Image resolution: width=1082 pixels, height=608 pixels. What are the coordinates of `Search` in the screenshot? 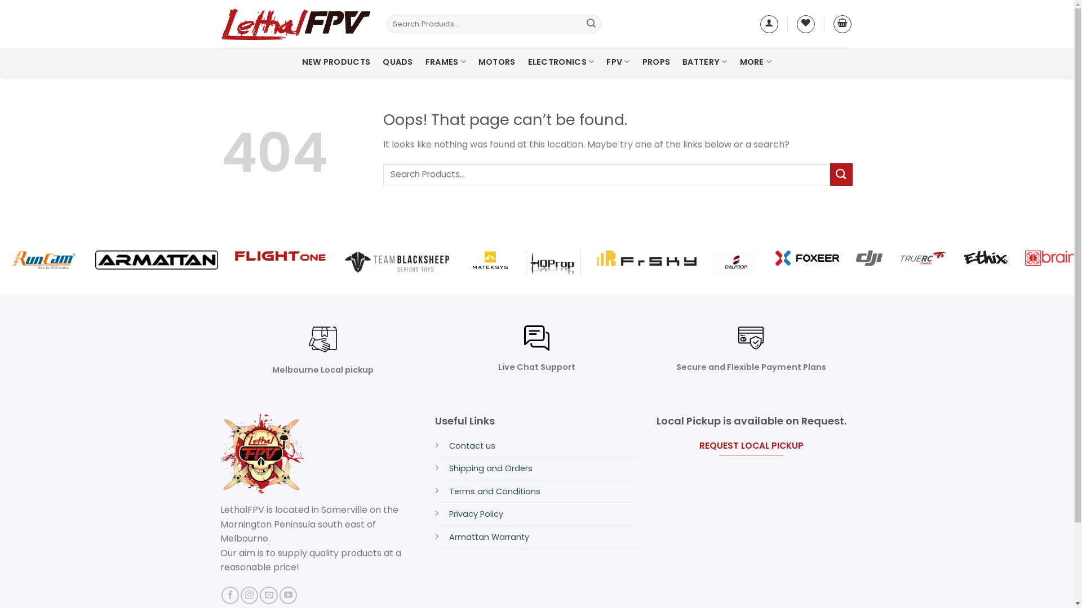 It's located at (591, 24).